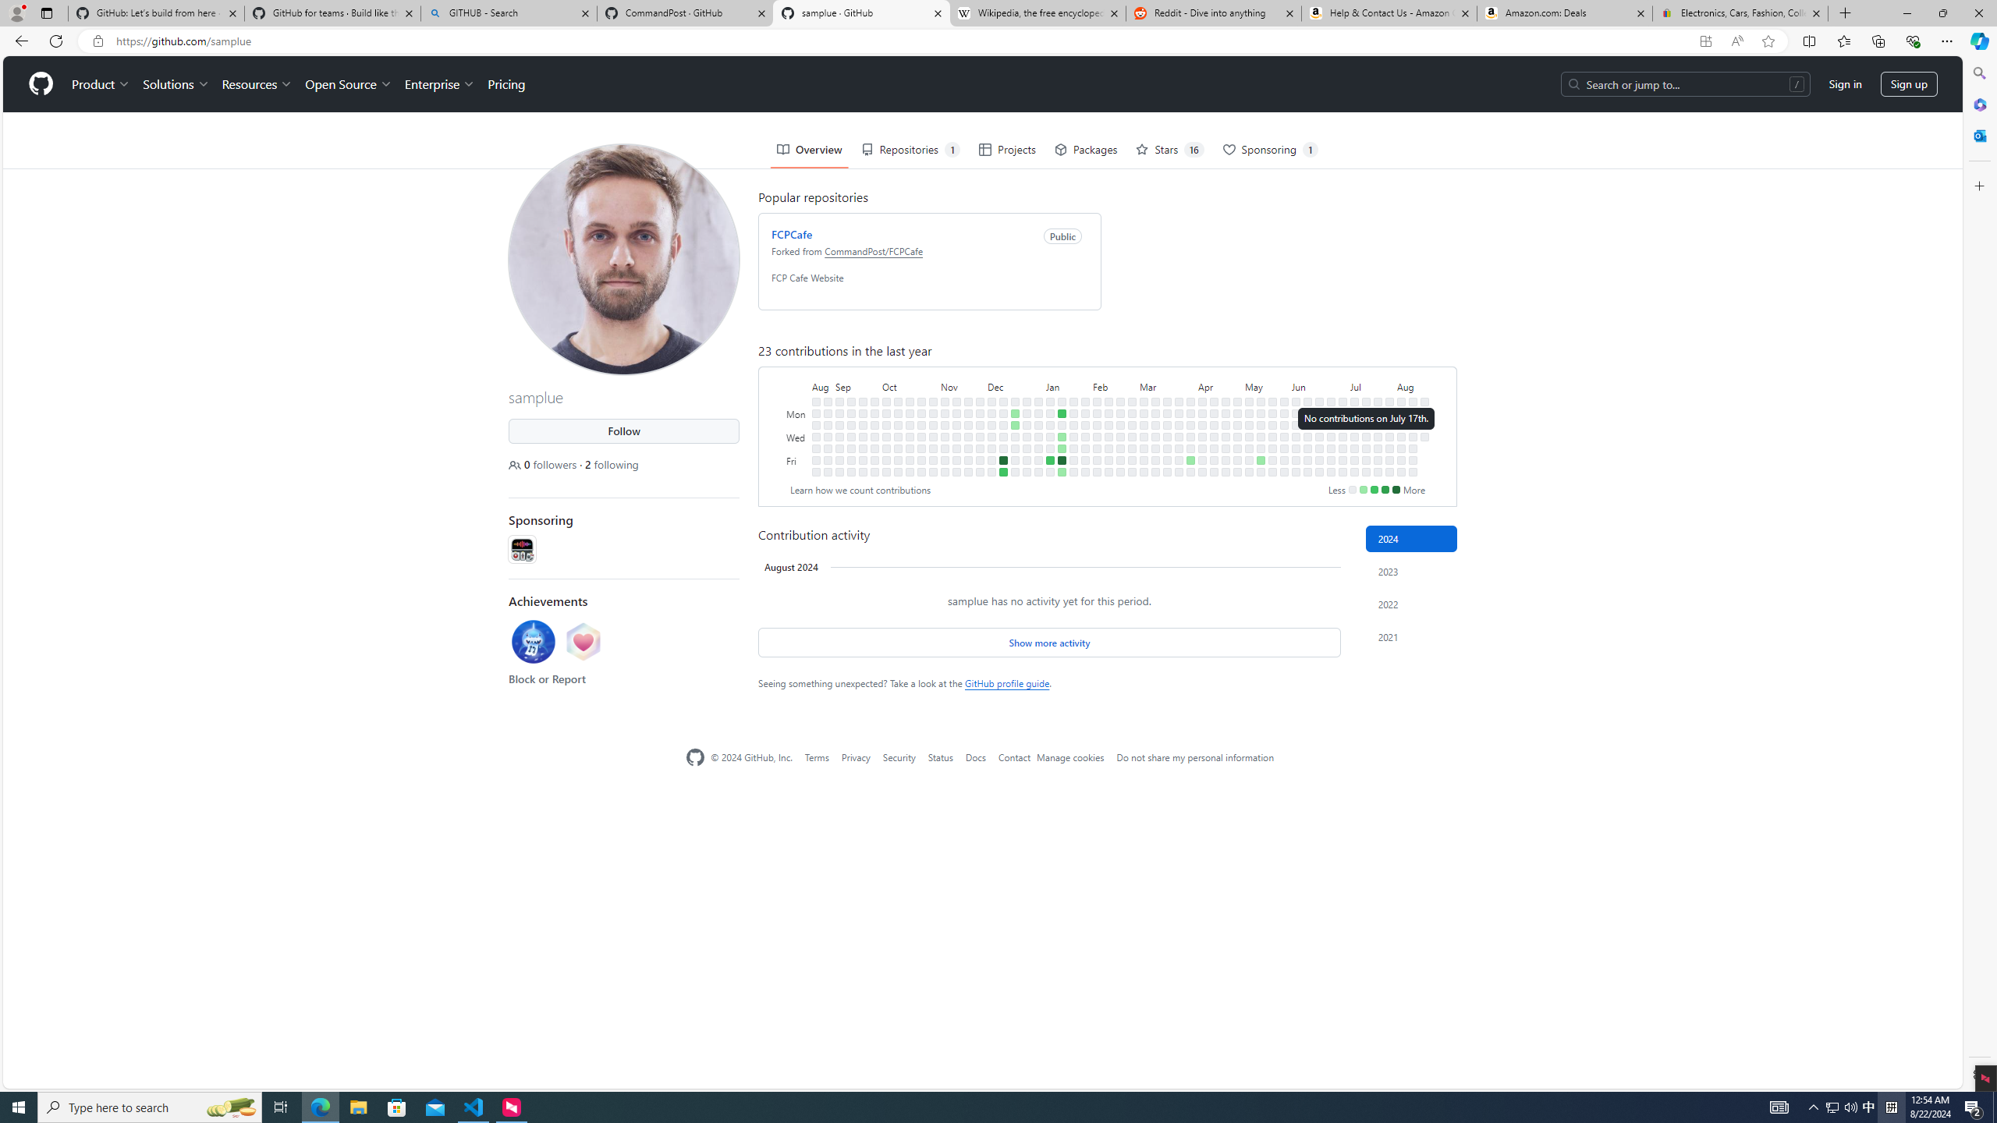 This screenshot has height=1123, width=1997. Describe the element at coordinates (1016, 448) in the screenshot. I see `No contributions on December 21st.` at that location.